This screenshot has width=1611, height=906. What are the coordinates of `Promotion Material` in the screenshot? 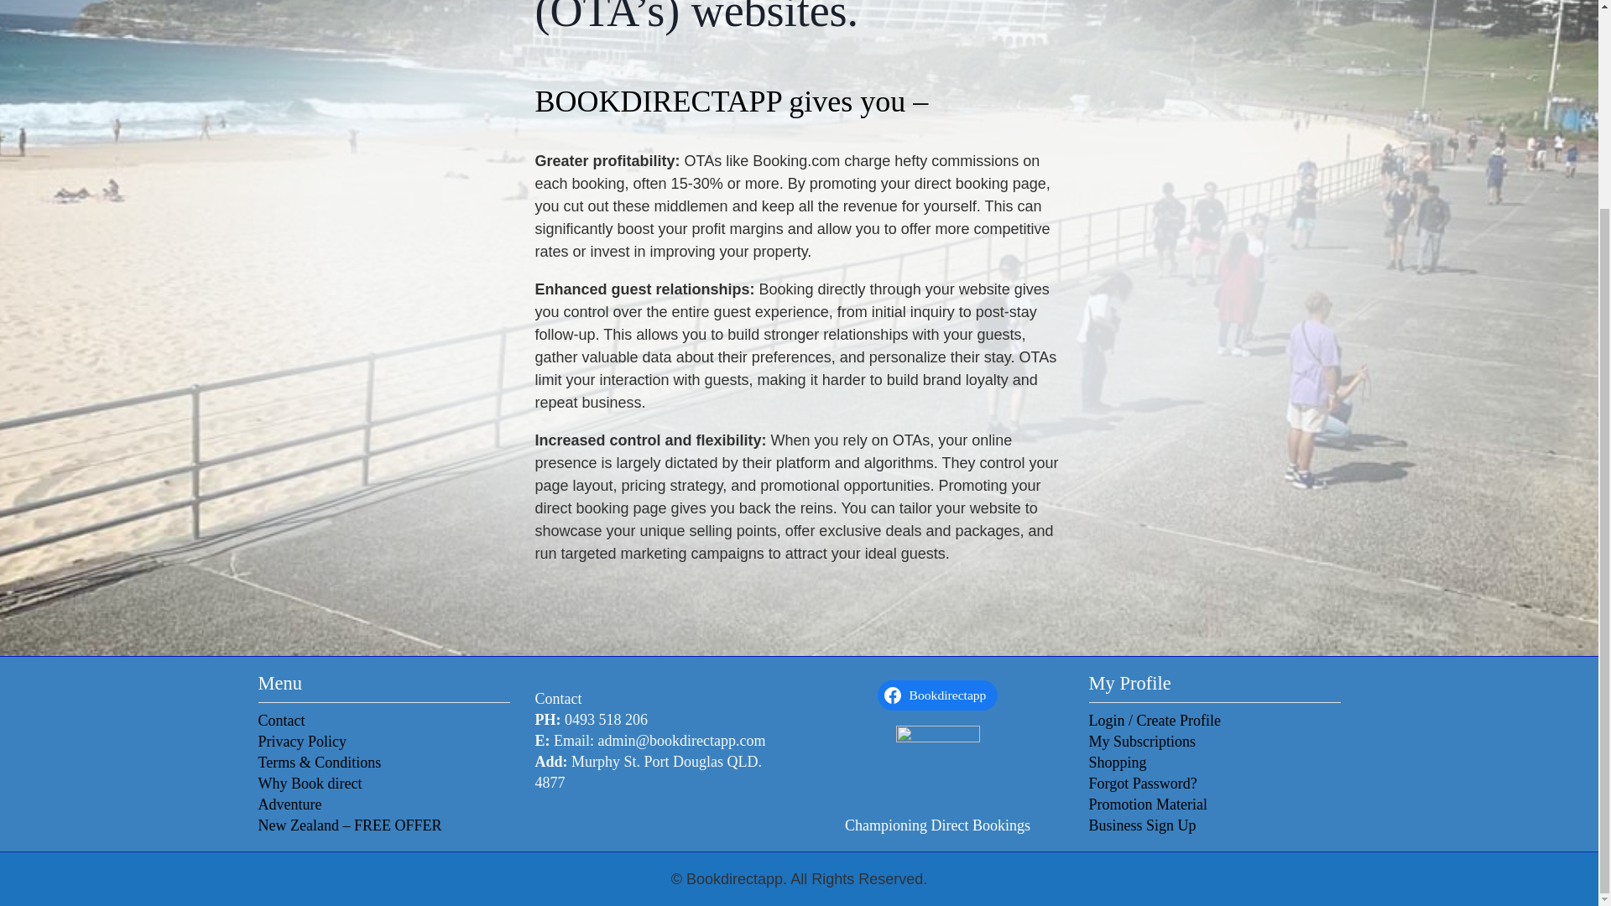 It's located at (1214, 805).